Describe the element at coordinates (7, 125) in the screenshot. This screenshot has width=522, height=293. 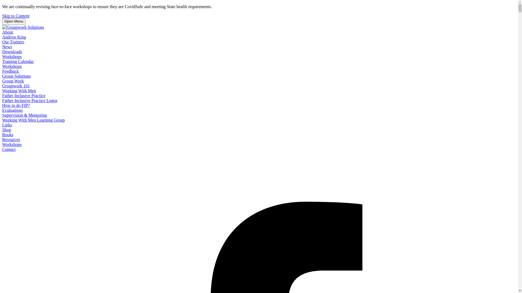
I see `Links` at that location.